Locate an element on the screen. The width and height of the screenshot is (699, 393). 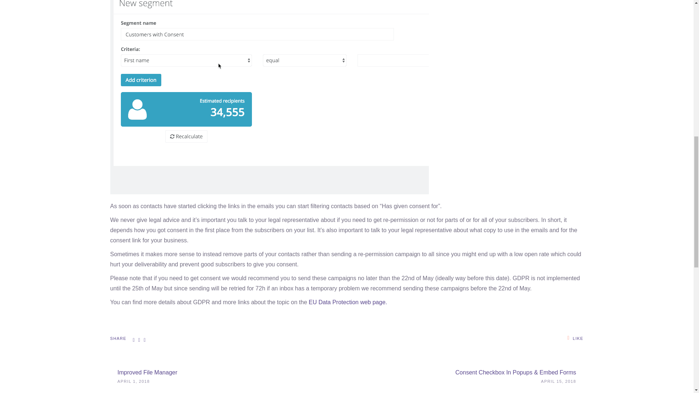
EU Data Protection web page. is located at coordinates (348, 302).